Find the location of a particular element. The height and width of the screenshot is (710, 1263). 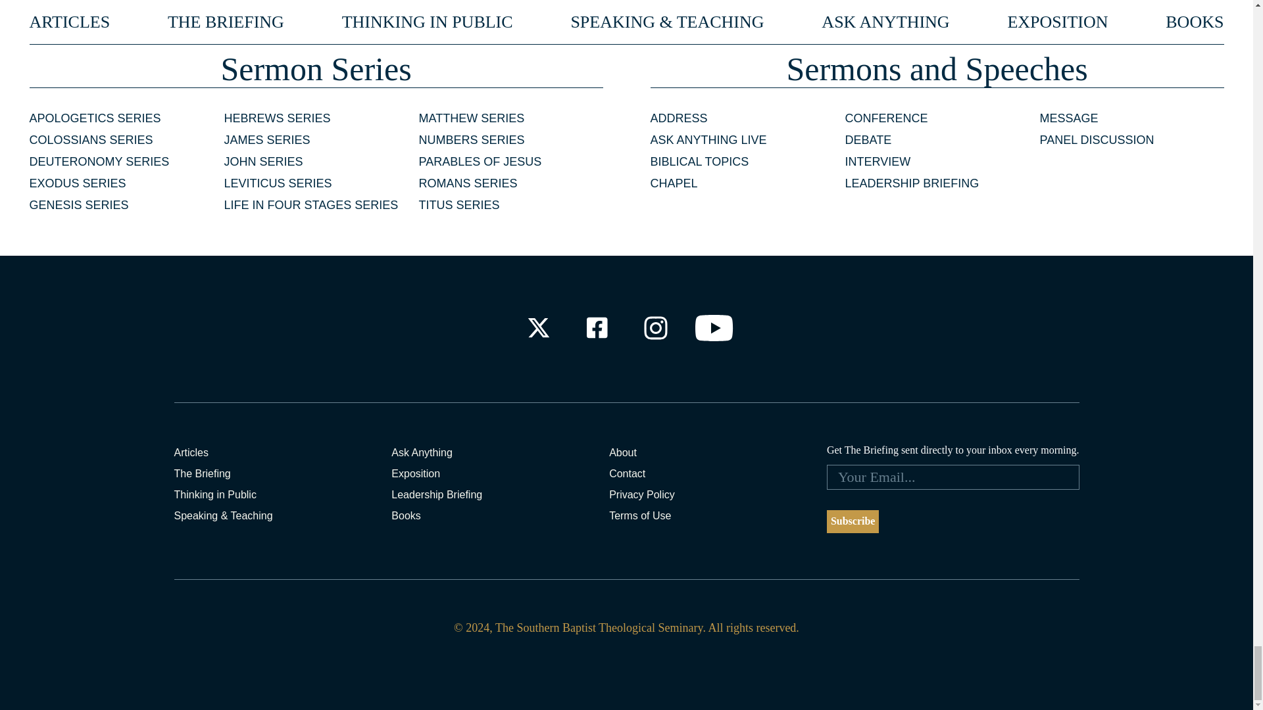

Check out our X Profile is located at coordinates (538, 327).